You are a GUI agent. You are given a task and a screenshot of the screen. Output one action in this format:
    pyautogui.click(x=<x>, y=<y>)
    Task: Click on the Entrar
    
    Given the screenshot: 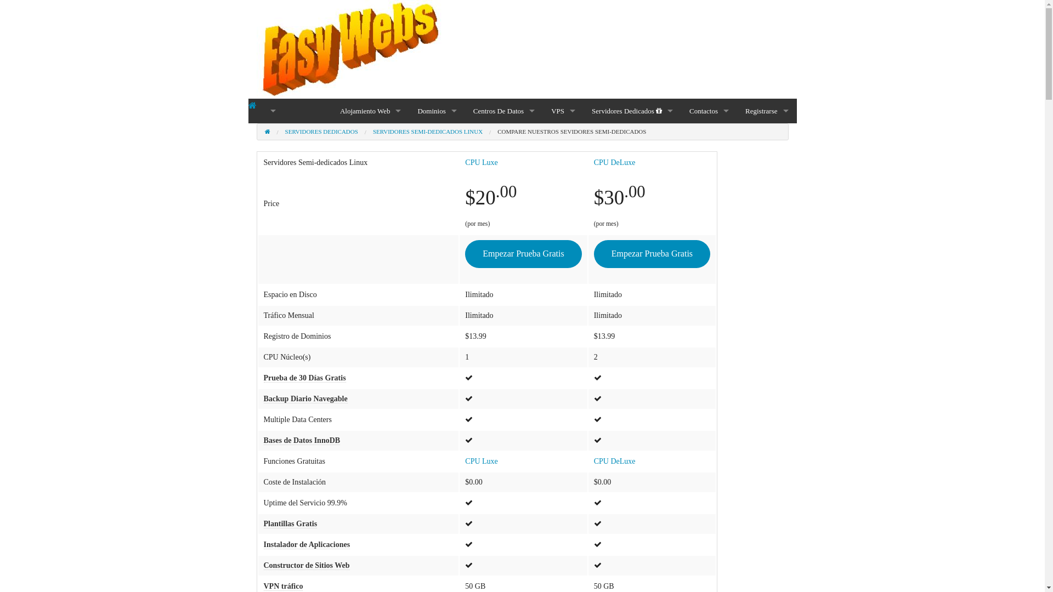 What is the action you would take?
    pyautogui.click(x=802, y=168)
    